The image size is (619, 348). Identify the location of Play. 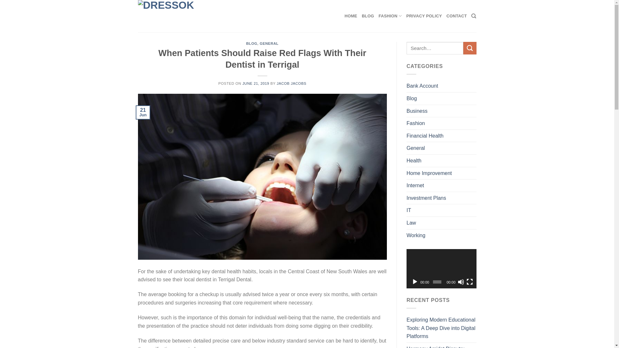
(415, 282).